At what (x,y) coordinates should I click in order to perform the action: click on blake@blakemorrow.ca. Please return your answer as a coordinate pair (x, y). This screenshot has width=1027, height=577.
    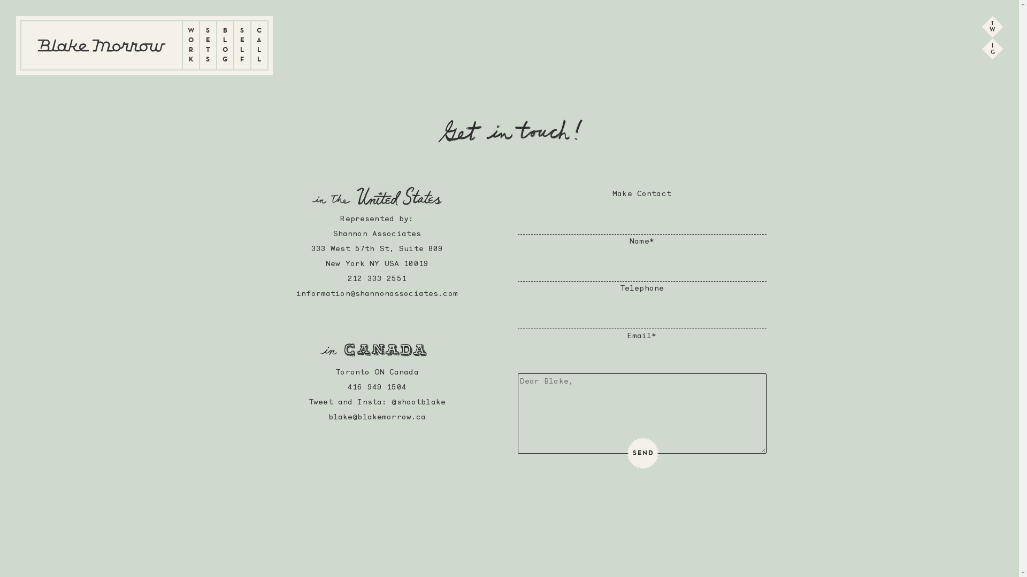
    Looking at the image, I should click on (378, 418).